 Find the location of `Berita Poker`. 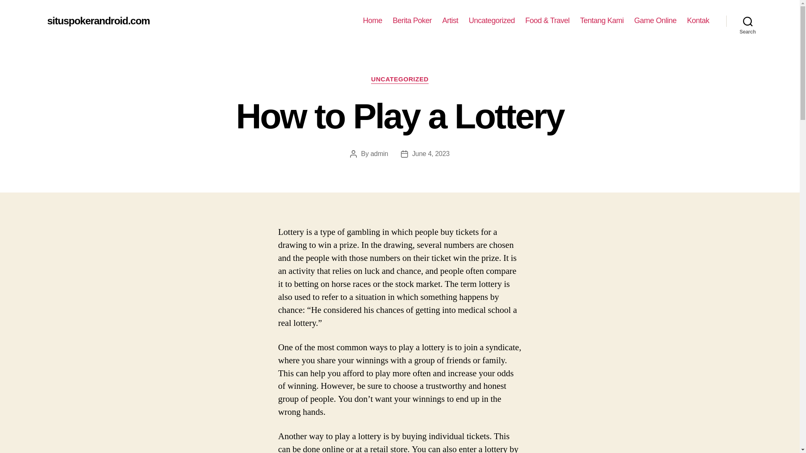

Berita Poker is located at coordinates (412, 21).